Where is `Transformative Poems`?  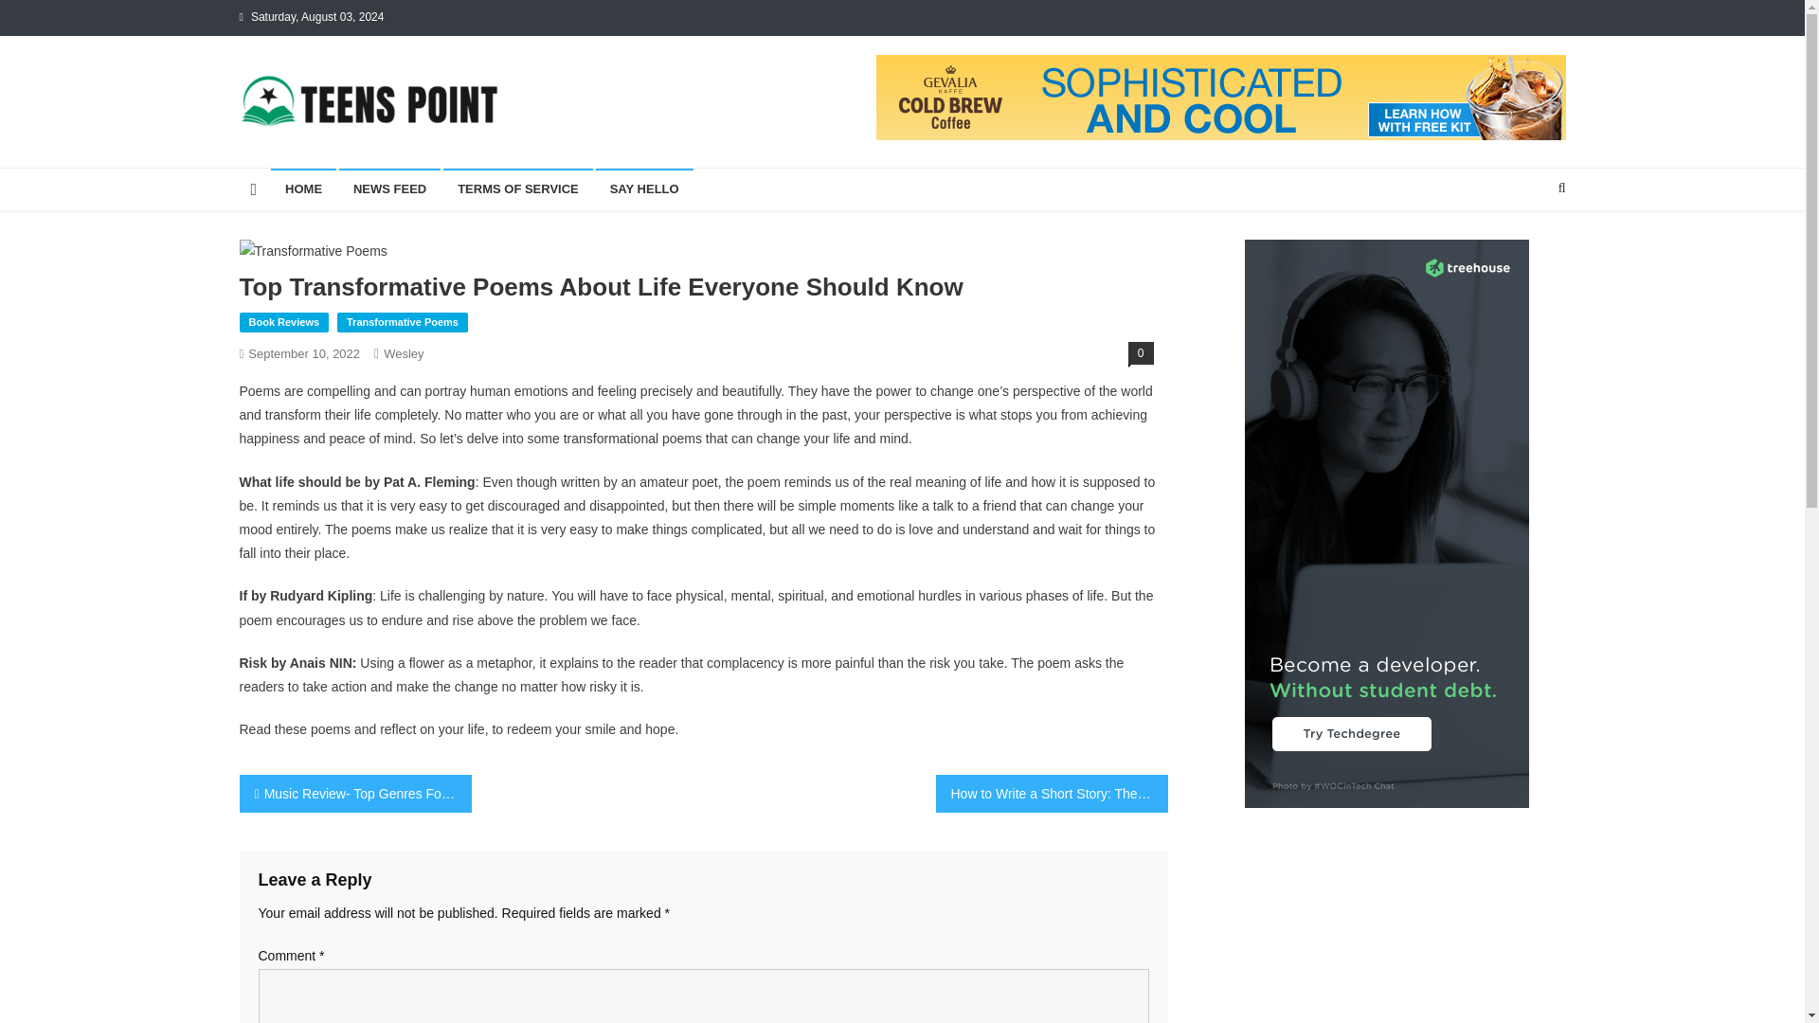 Transformative Poems is located at coordinates (402, 323).